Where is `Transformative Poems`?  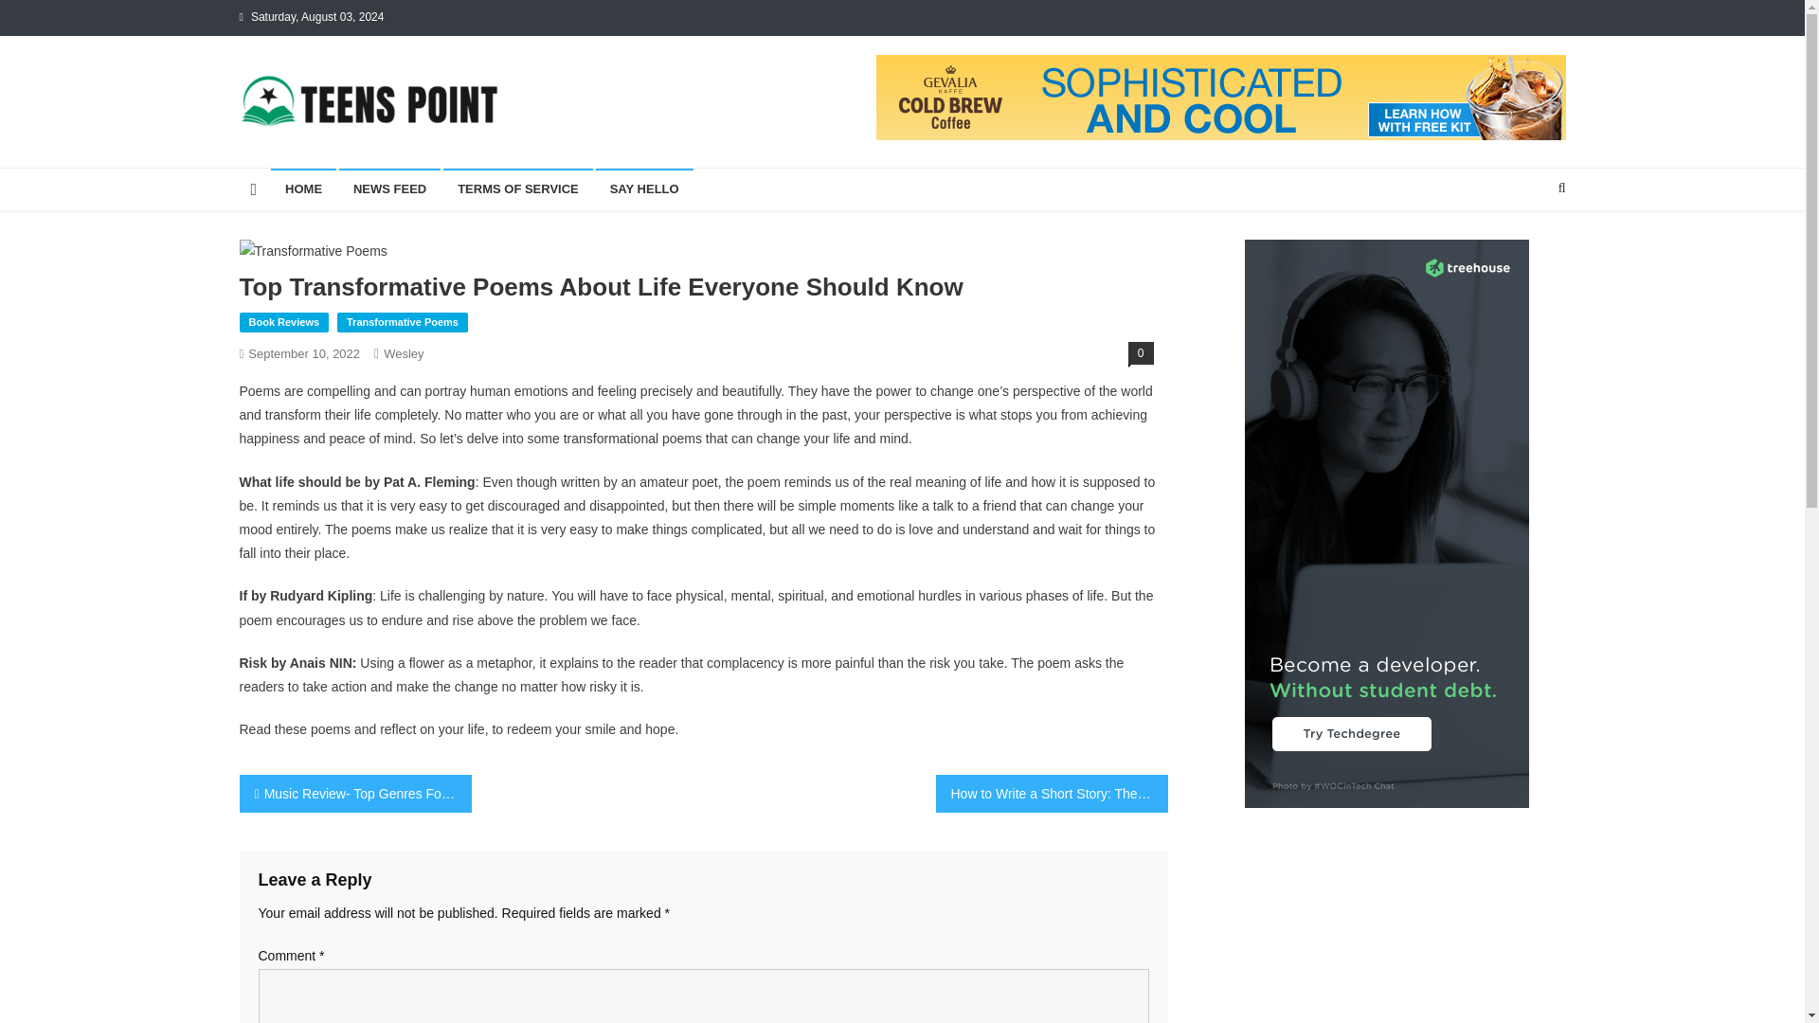 Transformative Poems is located at coordinates (402, 323).